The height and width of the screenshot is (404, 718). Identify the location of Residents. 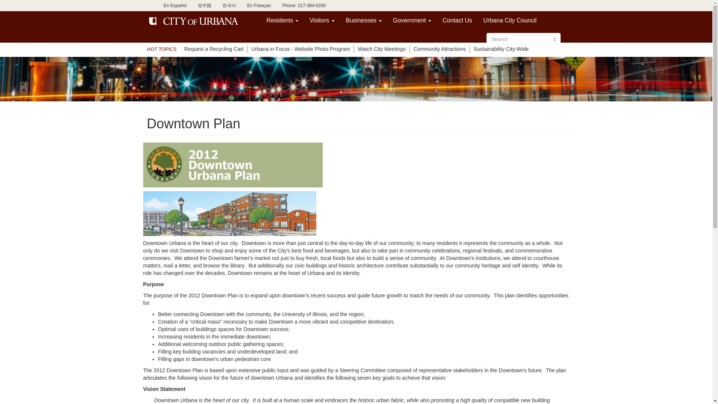
(283, 20).